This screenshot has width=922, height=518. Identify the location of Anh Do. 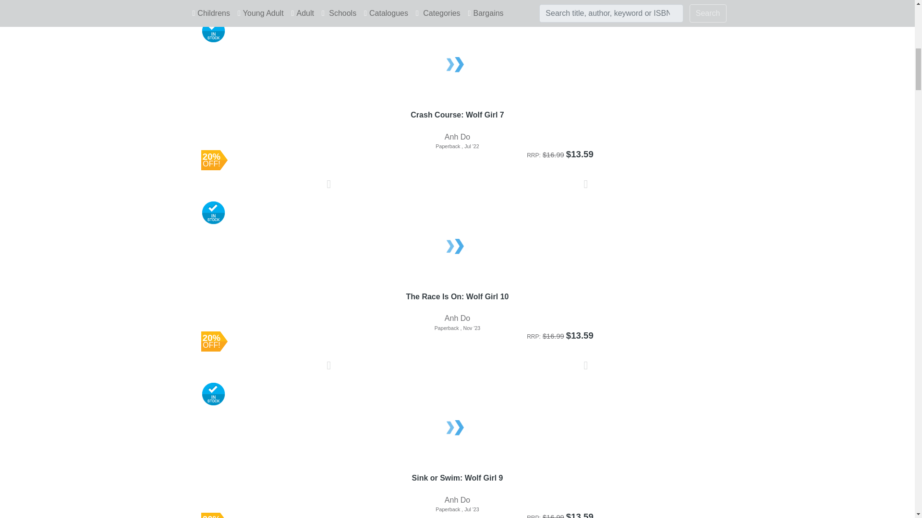
(458, 318).